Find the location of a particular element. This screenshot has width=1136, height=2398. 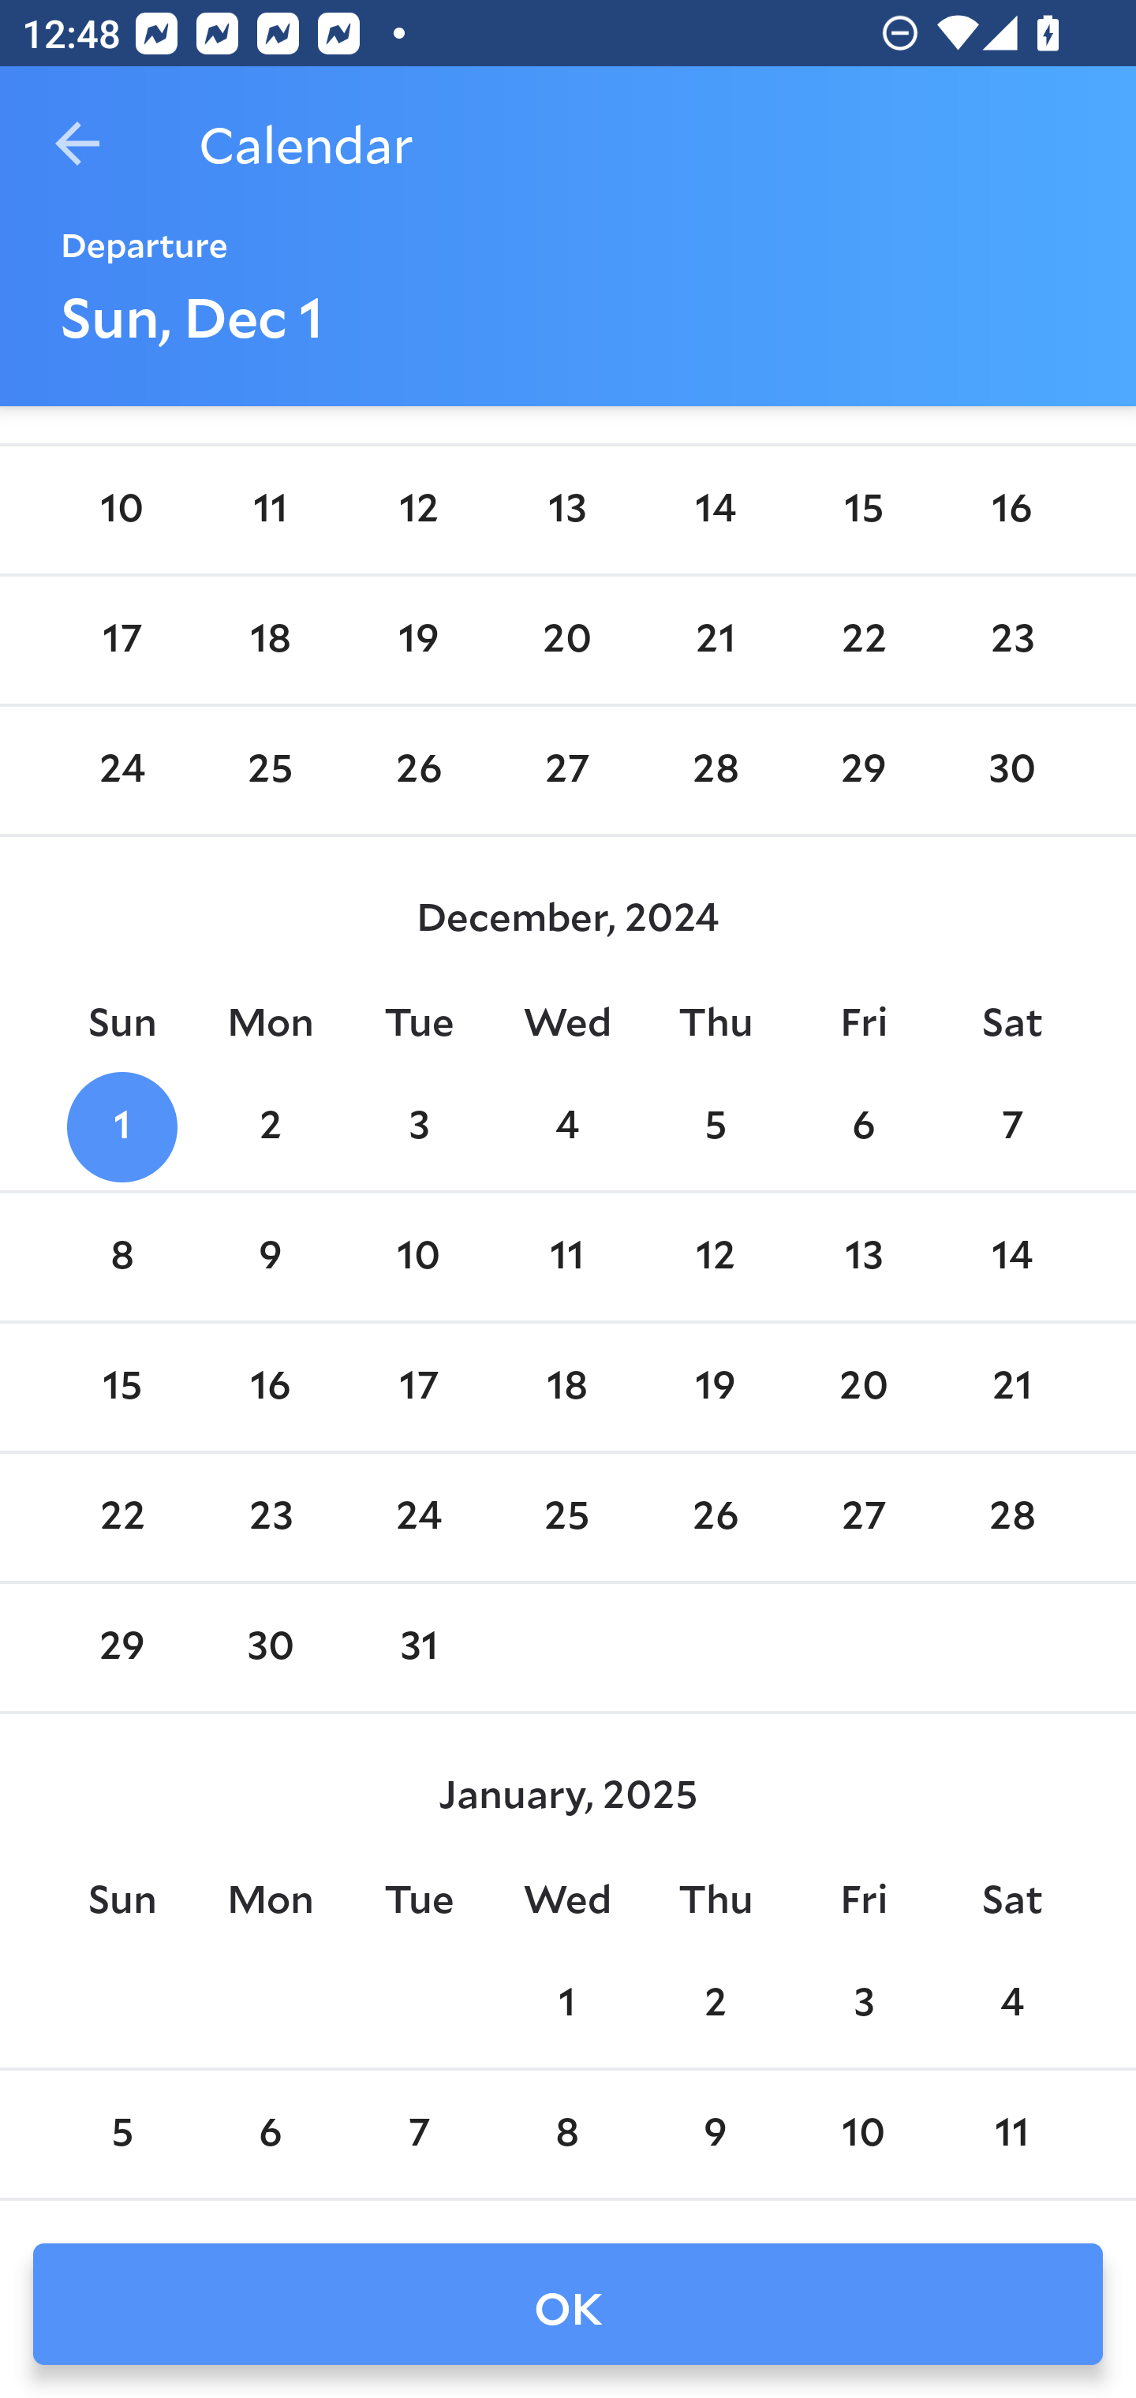

6 is located at coordinates (863, 1126).